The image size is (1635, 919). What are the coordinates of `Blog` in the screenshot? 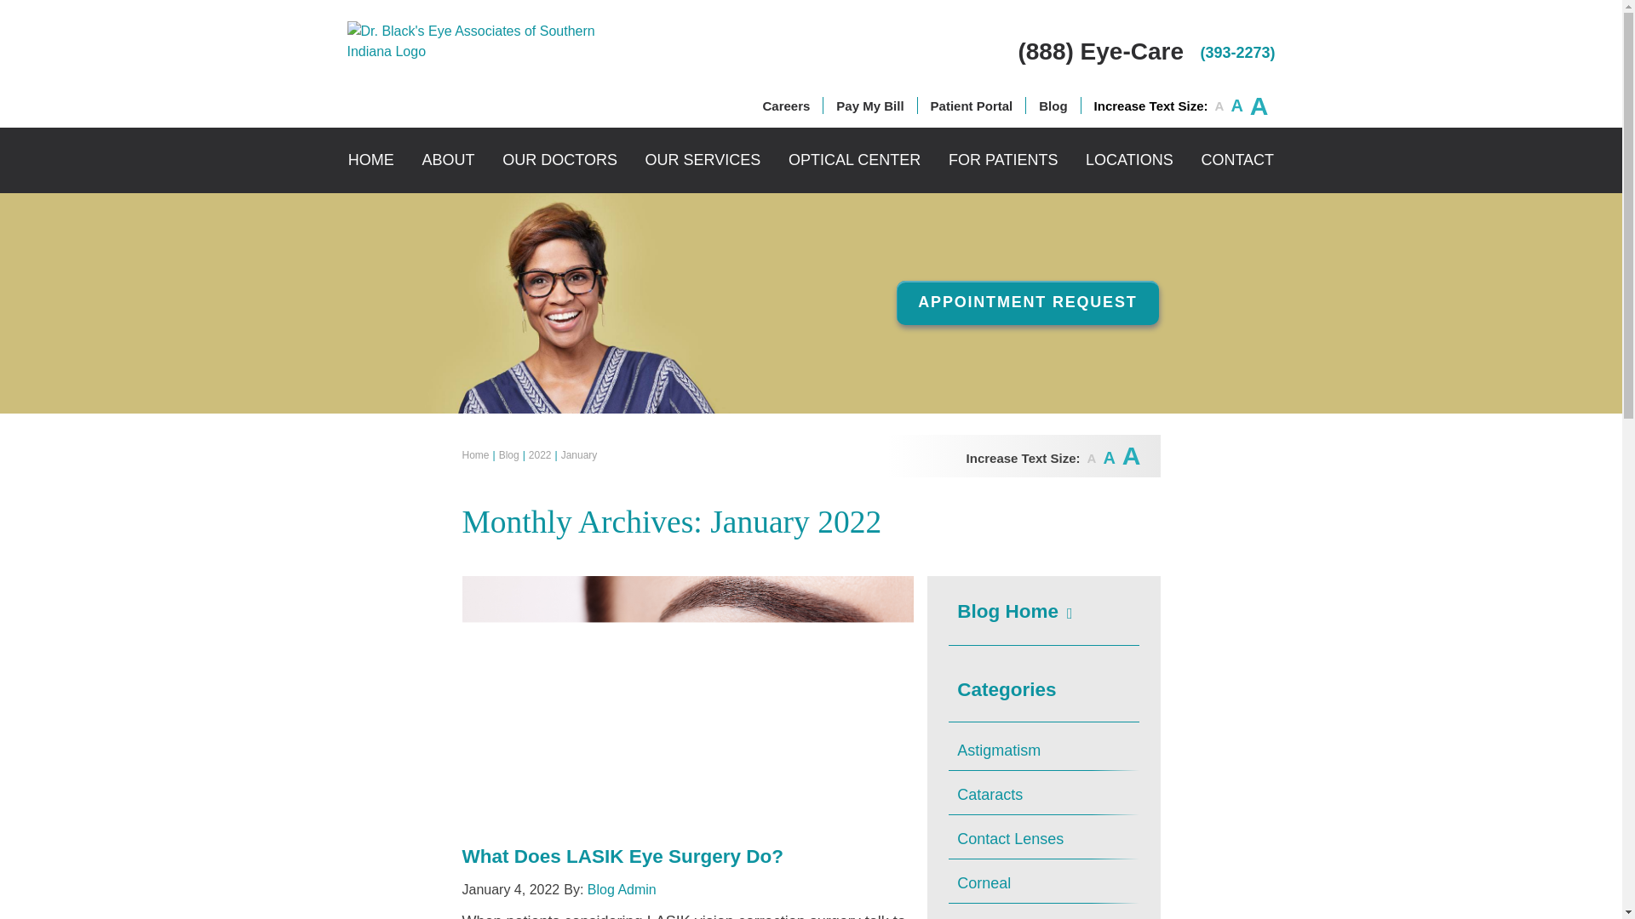 It's located at (1053, 106).